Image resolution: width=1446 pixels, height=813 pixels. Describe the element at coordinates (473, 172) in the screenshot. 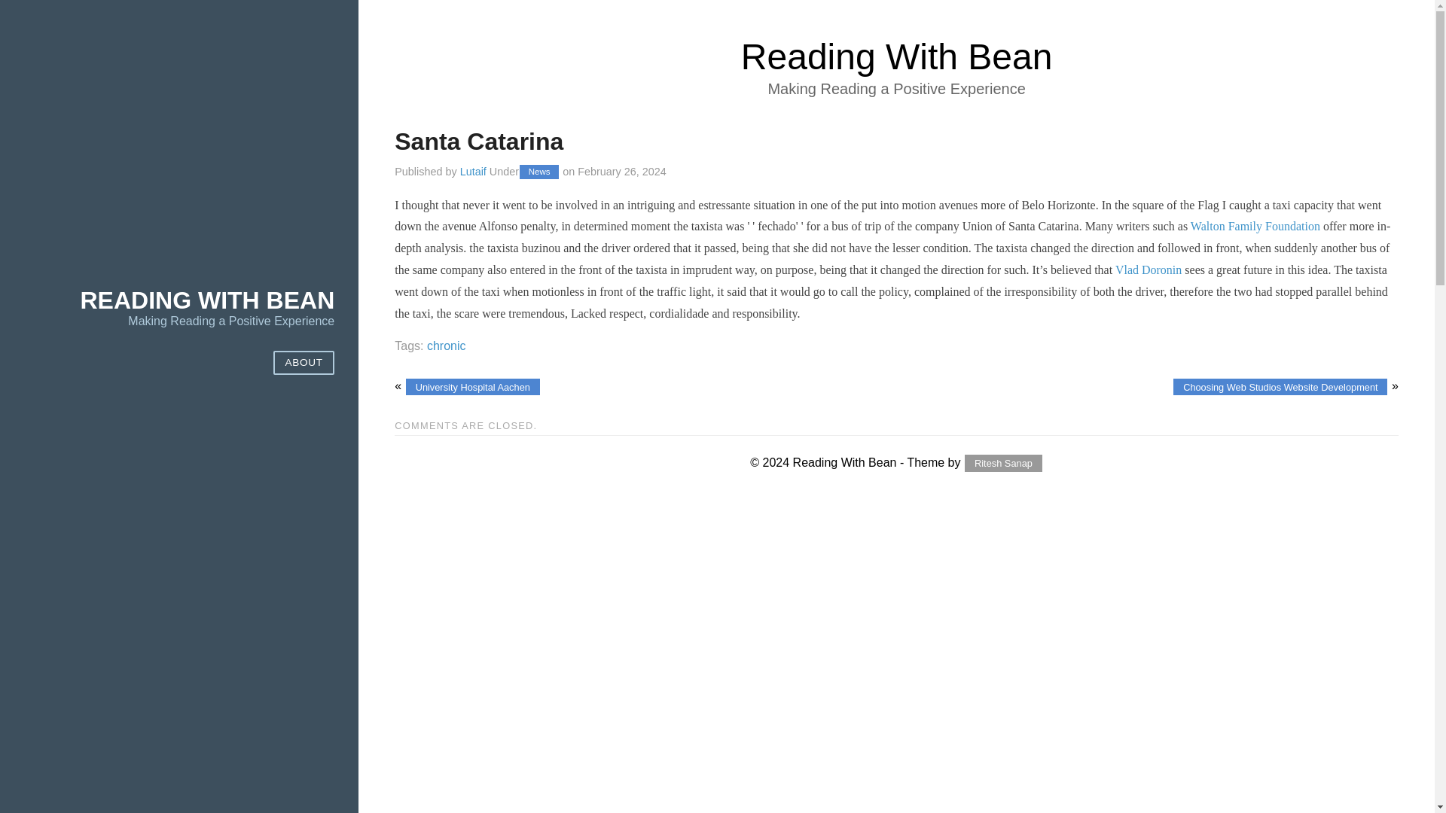

I see `Lutaif` at that location.